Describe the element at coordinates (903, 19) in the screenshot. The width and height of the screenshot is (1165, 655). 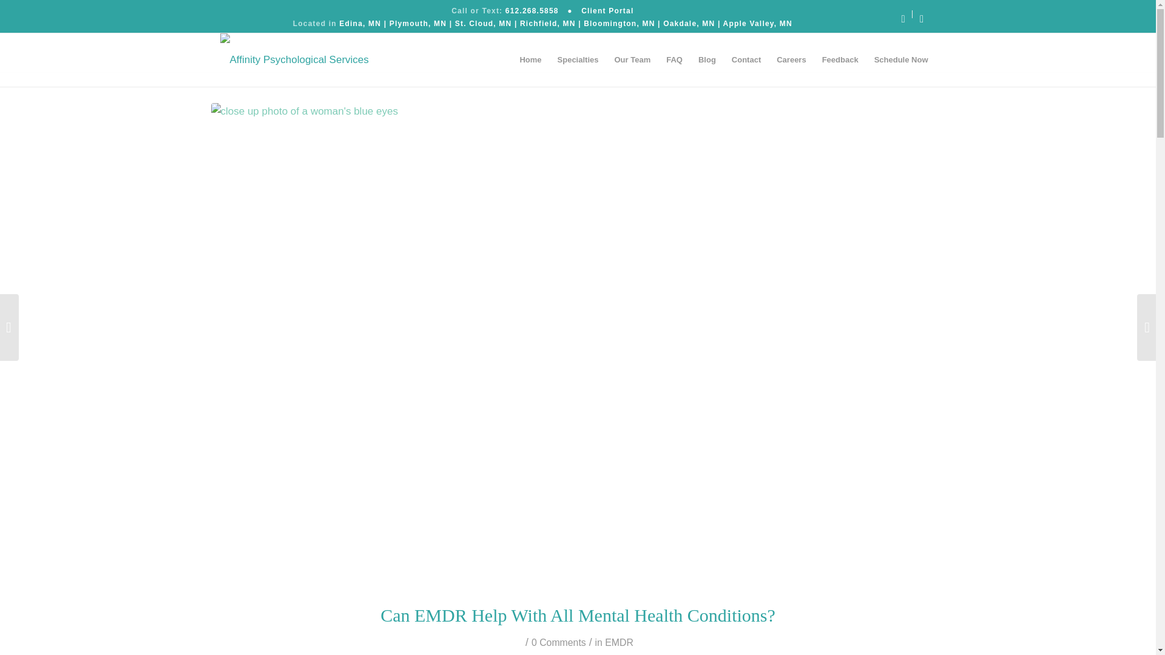
I see `Facebook` at that location.